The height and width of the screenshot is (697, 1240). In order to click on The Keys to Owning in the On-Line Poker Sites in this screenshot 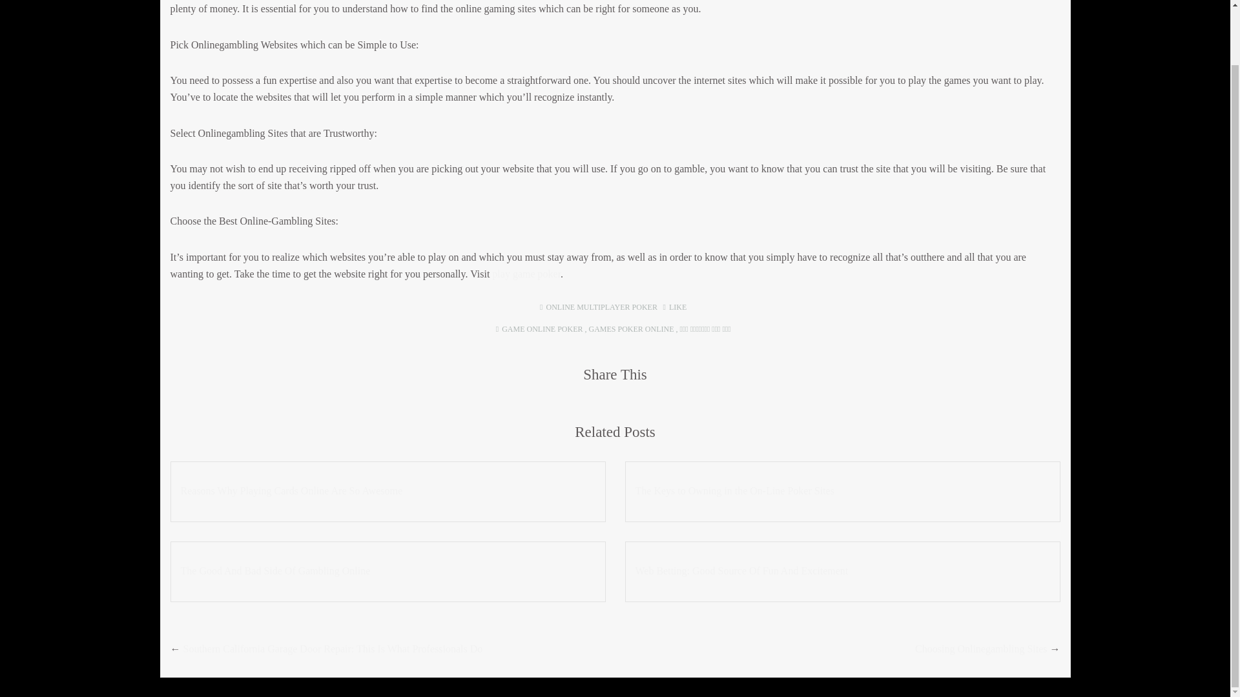, I will do `click(842, 490)`.